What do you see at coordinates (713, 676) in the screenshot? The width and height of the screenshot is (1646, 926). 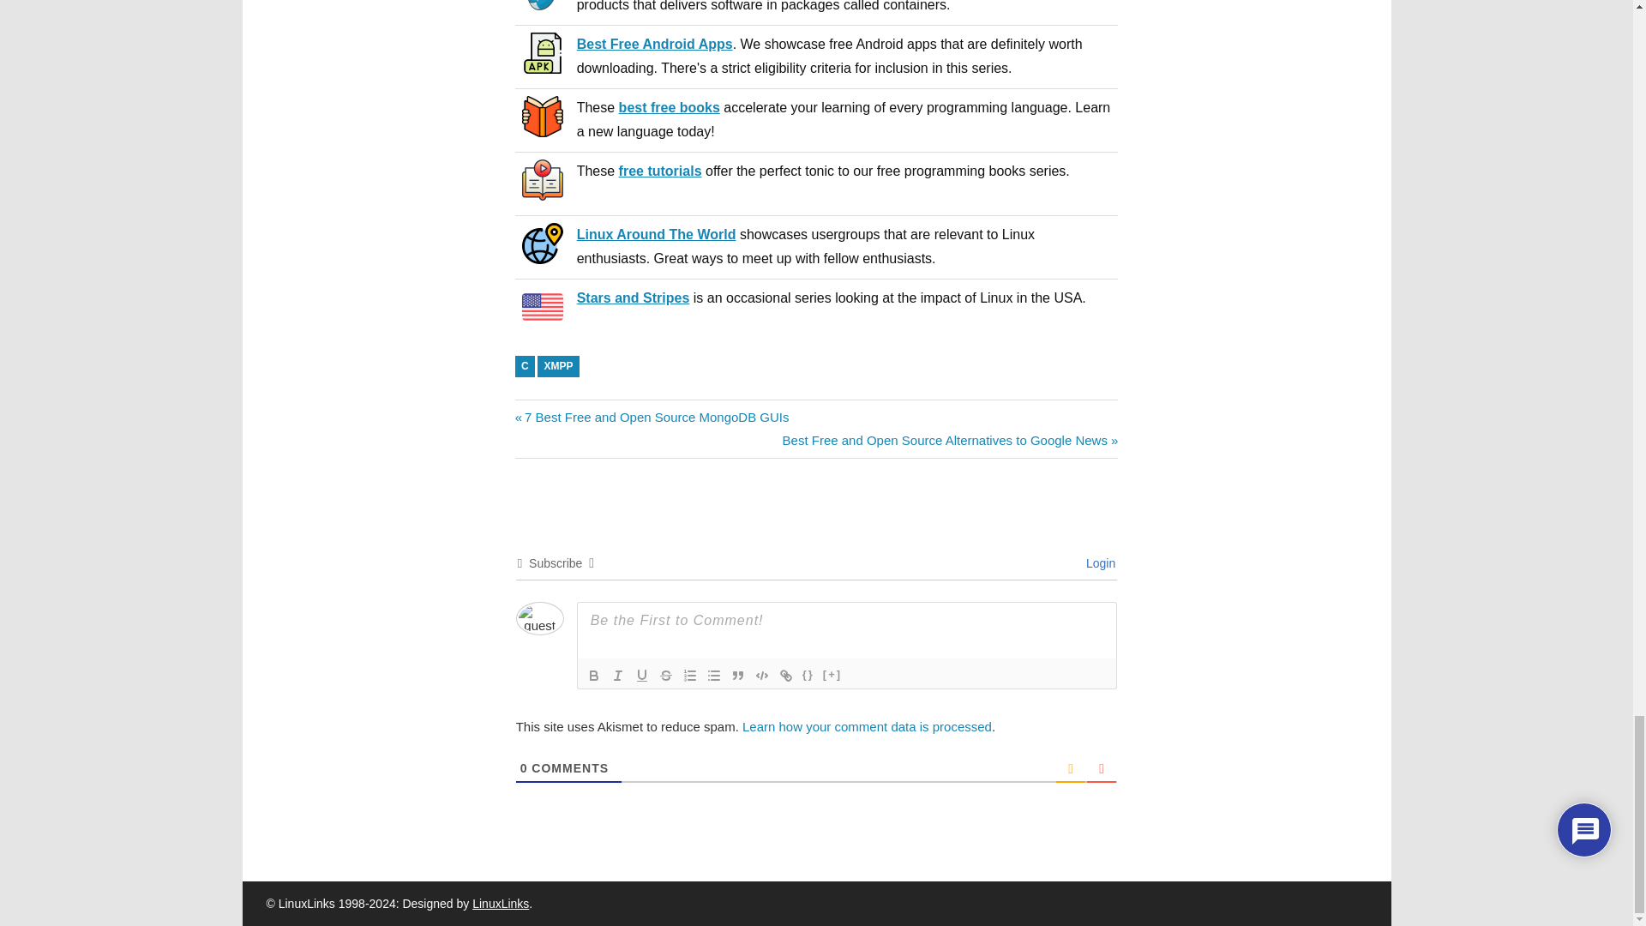 I see `Unordered List` at bounding box center [713, 676].